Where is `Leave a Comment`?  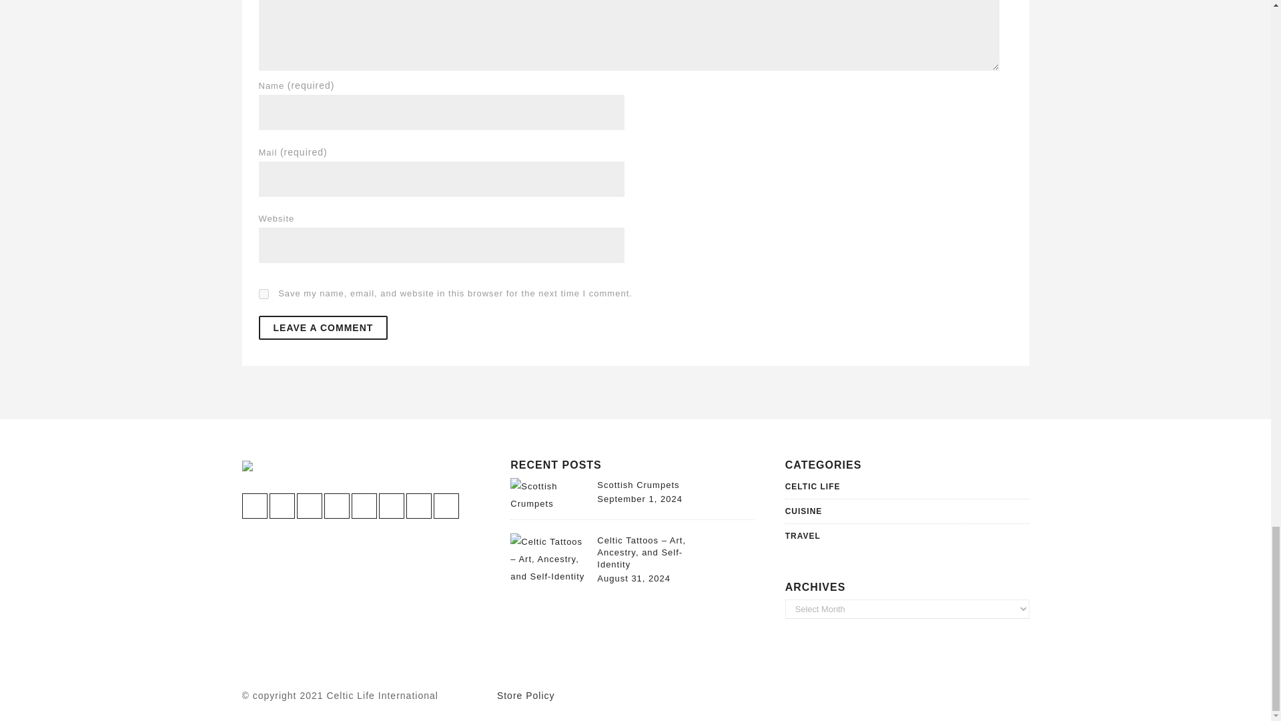 Leave a Comment is located at coordinates (323, 327).